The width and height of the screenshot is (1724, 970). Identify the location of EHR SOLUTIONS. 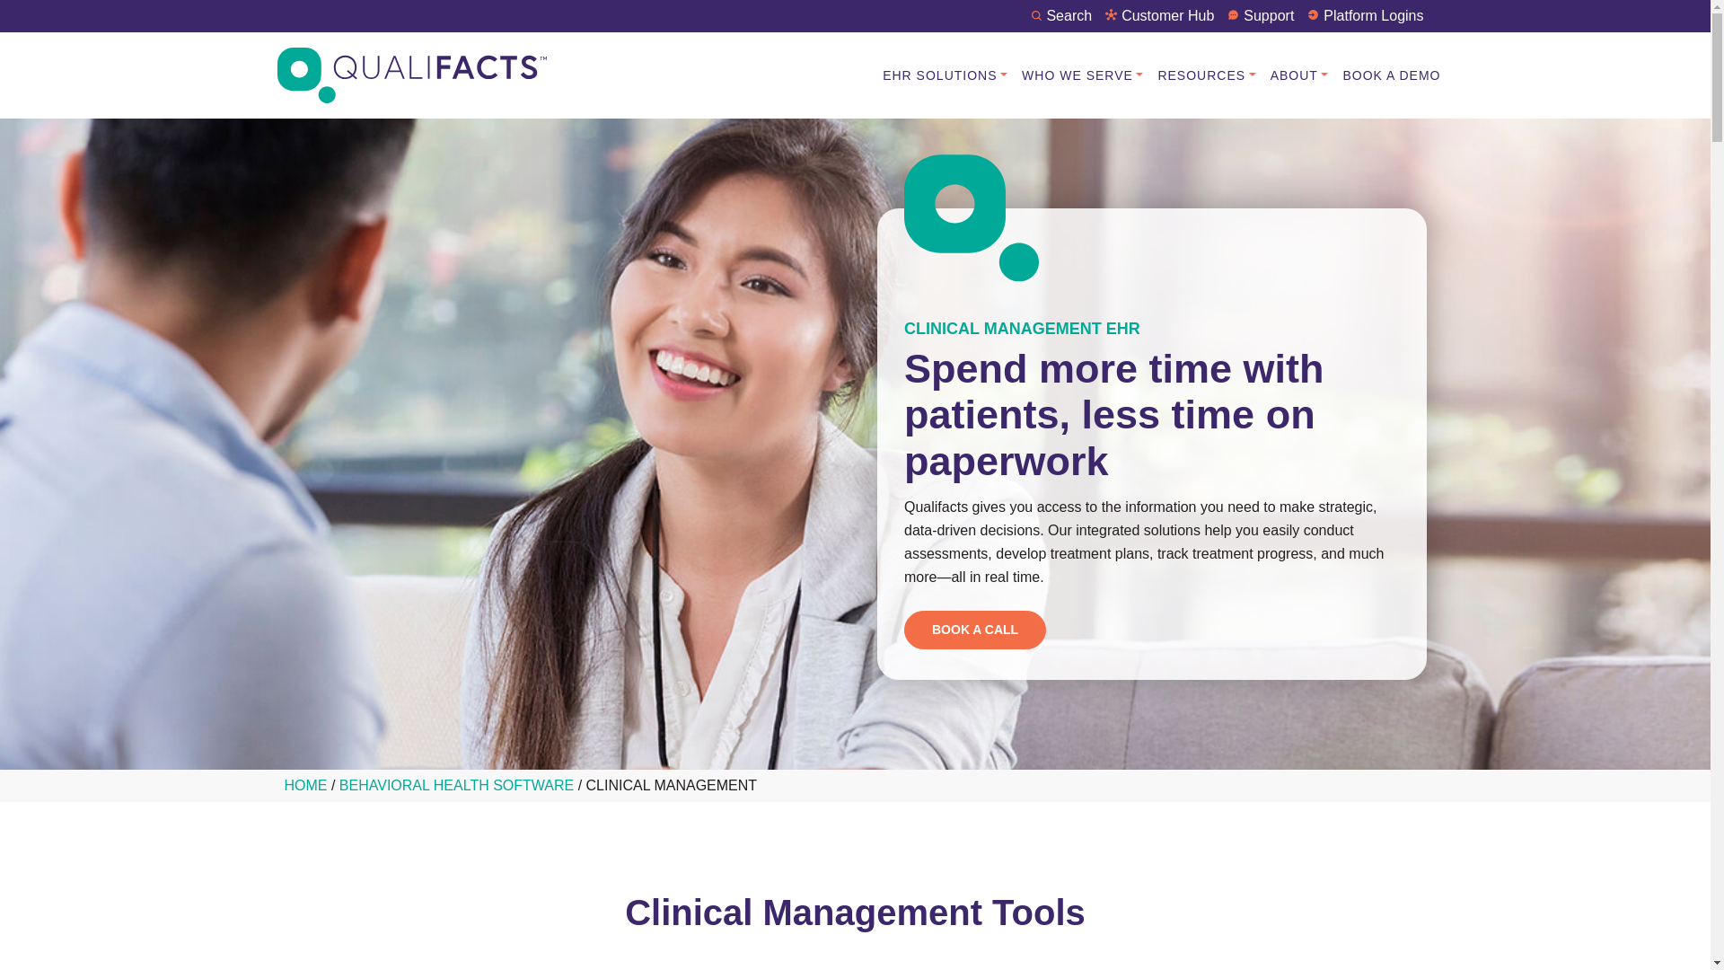
(945, 75).